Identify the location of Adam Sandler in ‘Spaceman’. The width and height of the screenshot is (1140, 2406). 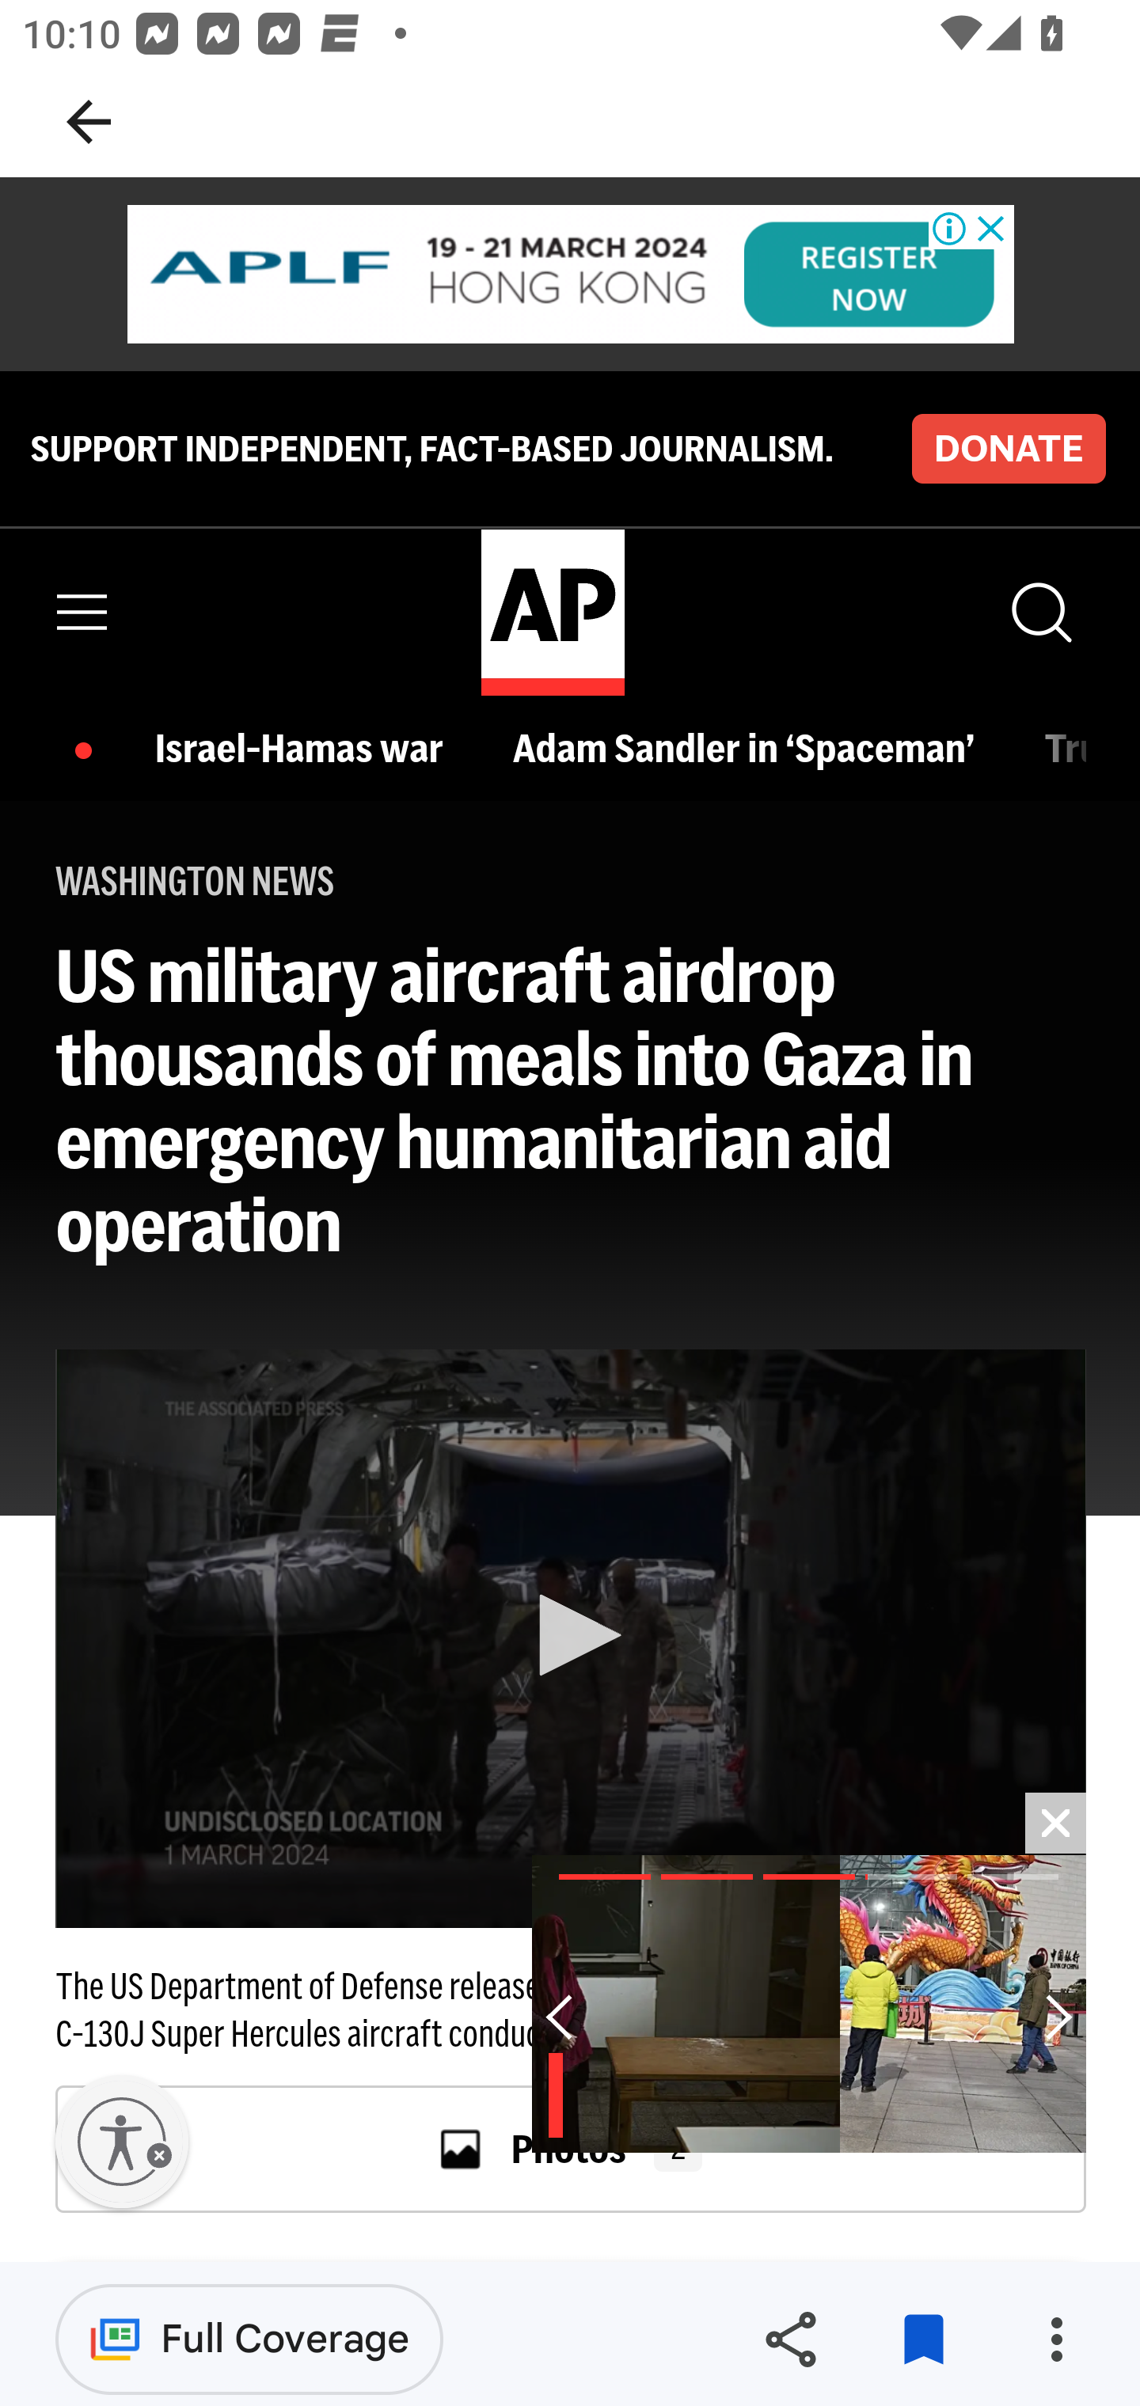
(750, 747).